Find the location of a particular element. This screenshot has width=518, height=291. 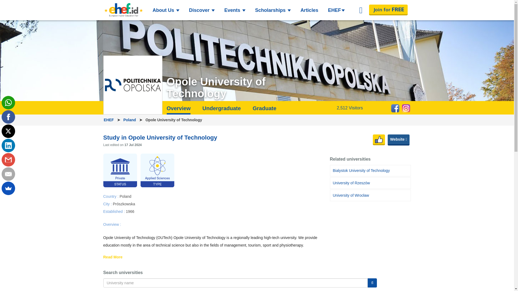

X is located at coordinates (8, 131).